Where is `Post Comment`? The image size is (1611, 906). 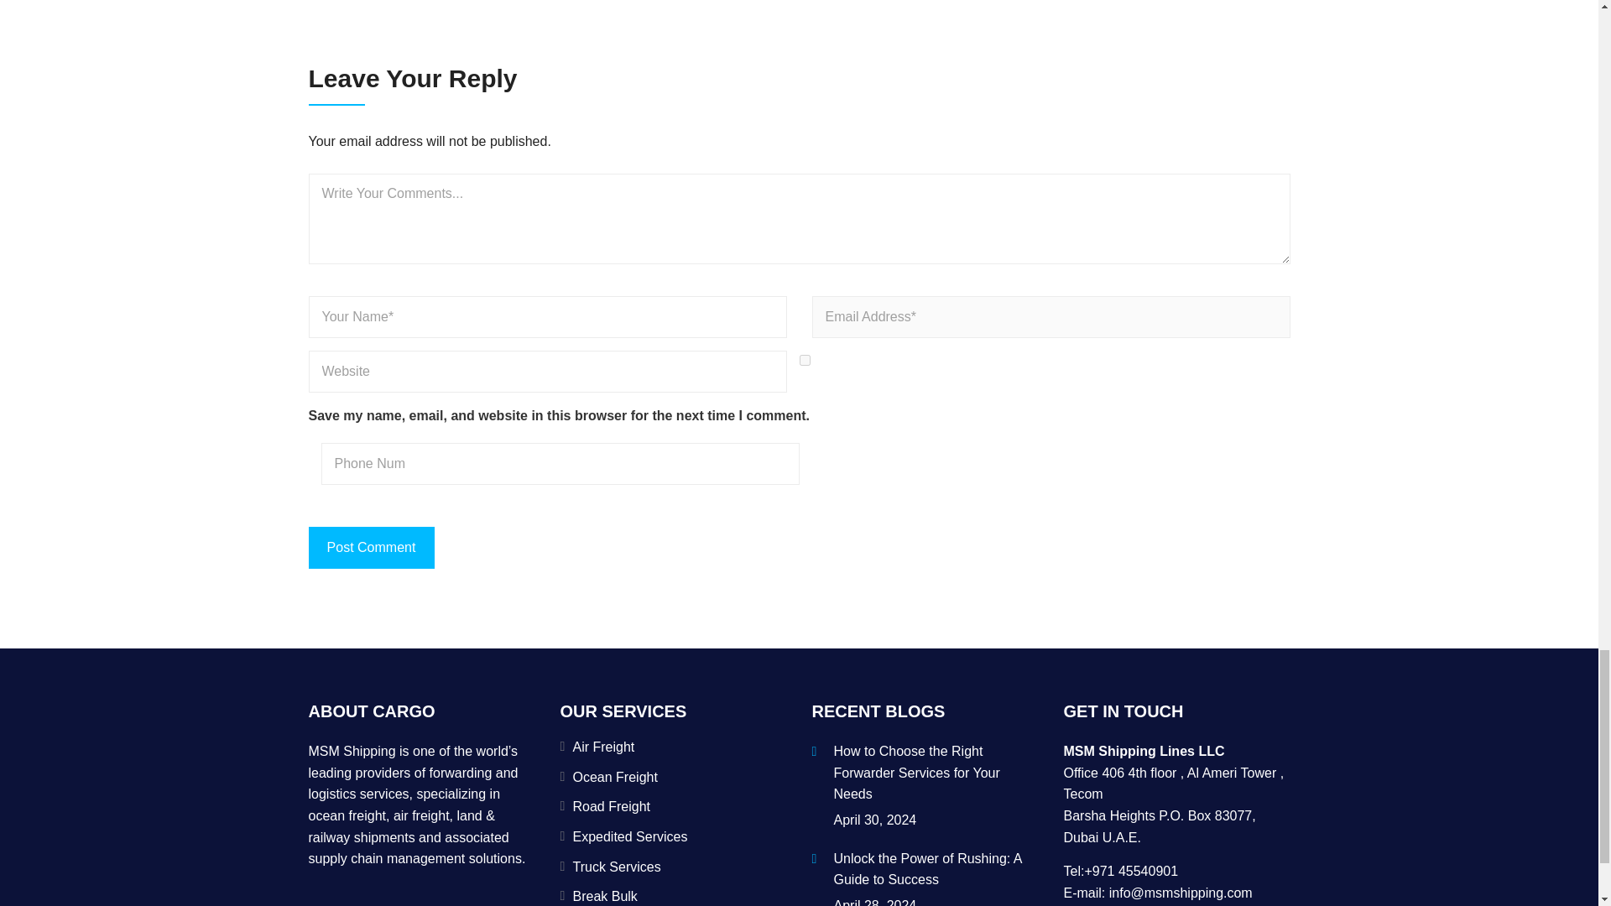 Post Comment is located at coordinates (372, 547).